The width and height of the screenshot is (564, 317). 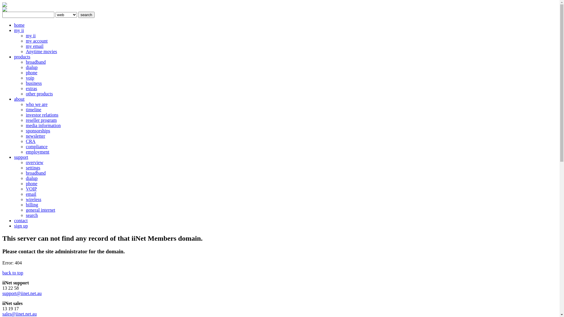 What do you see at coordinates (19, 25) in the screenshot?
I see `home` at bounding box center [19, 25].